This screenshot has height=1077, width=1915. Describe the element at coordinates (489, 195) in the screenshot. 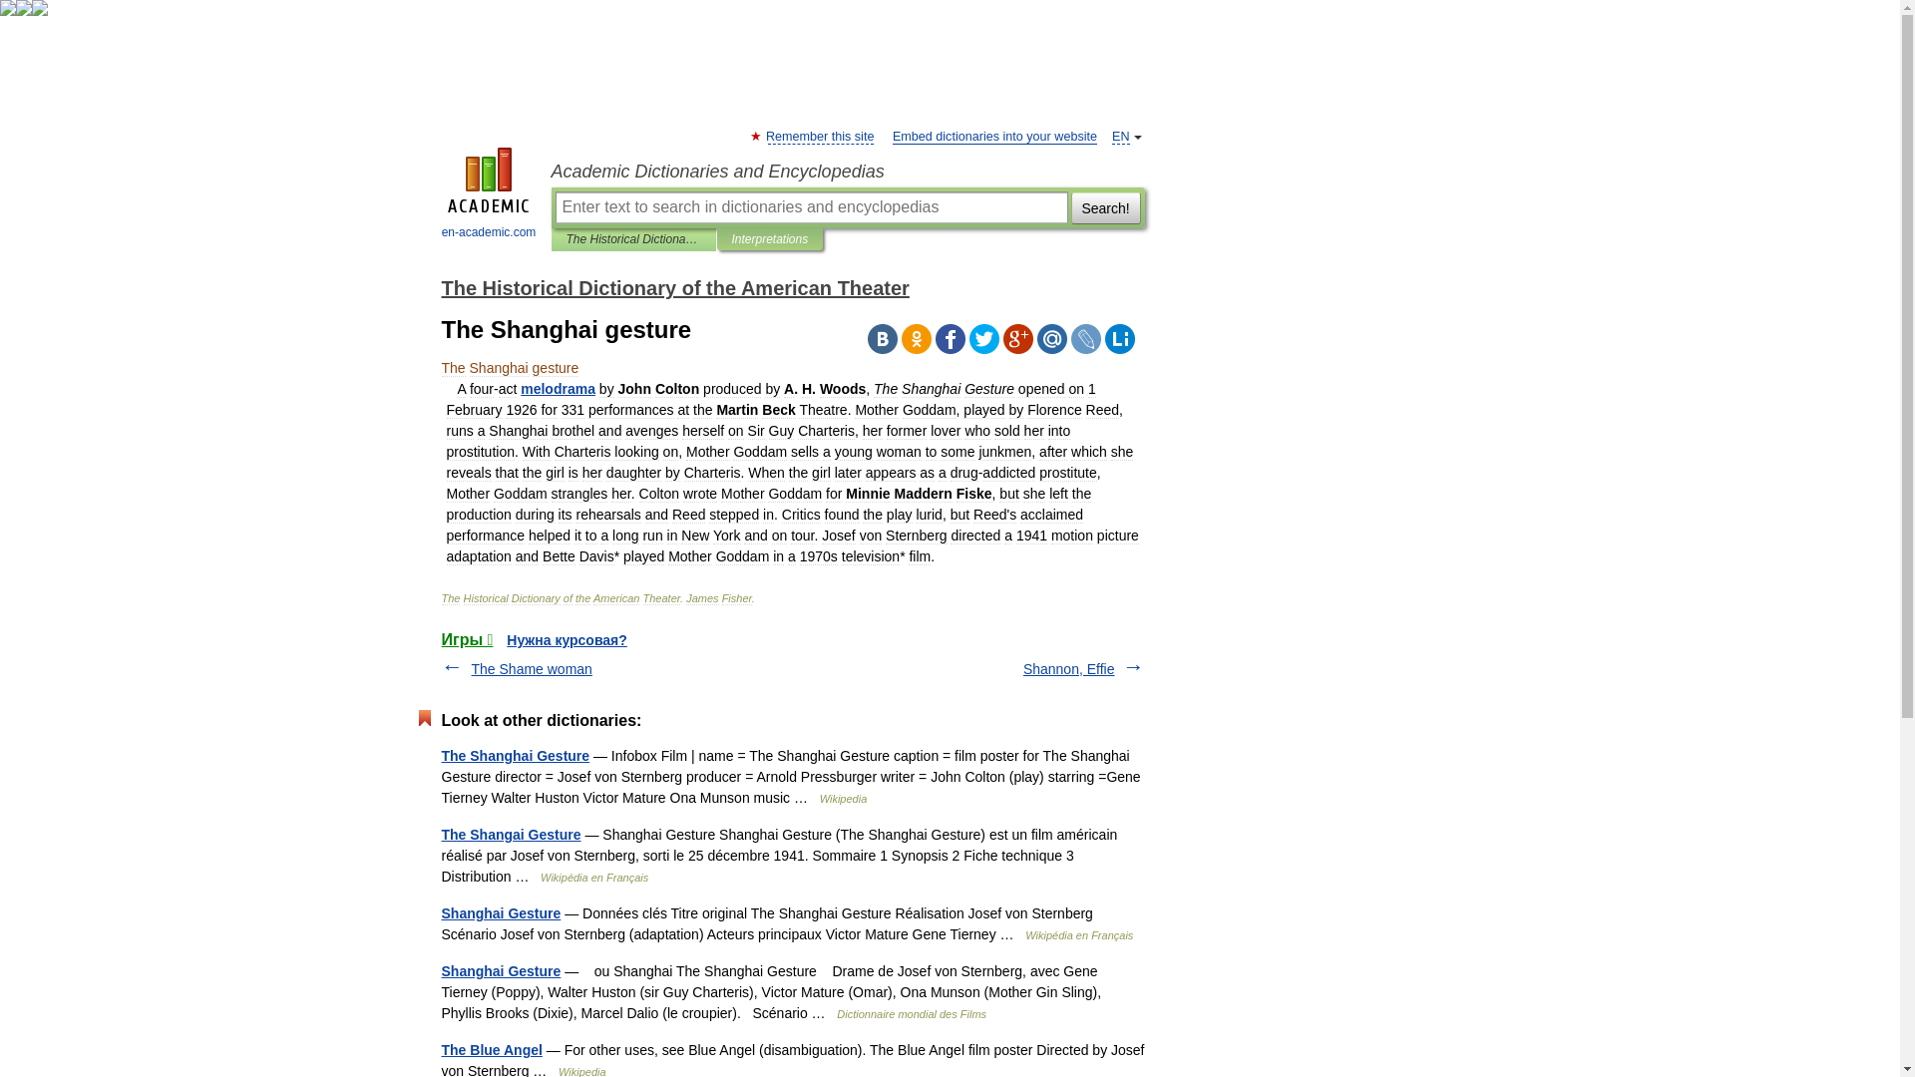

I see `en-academic.com` at that location.